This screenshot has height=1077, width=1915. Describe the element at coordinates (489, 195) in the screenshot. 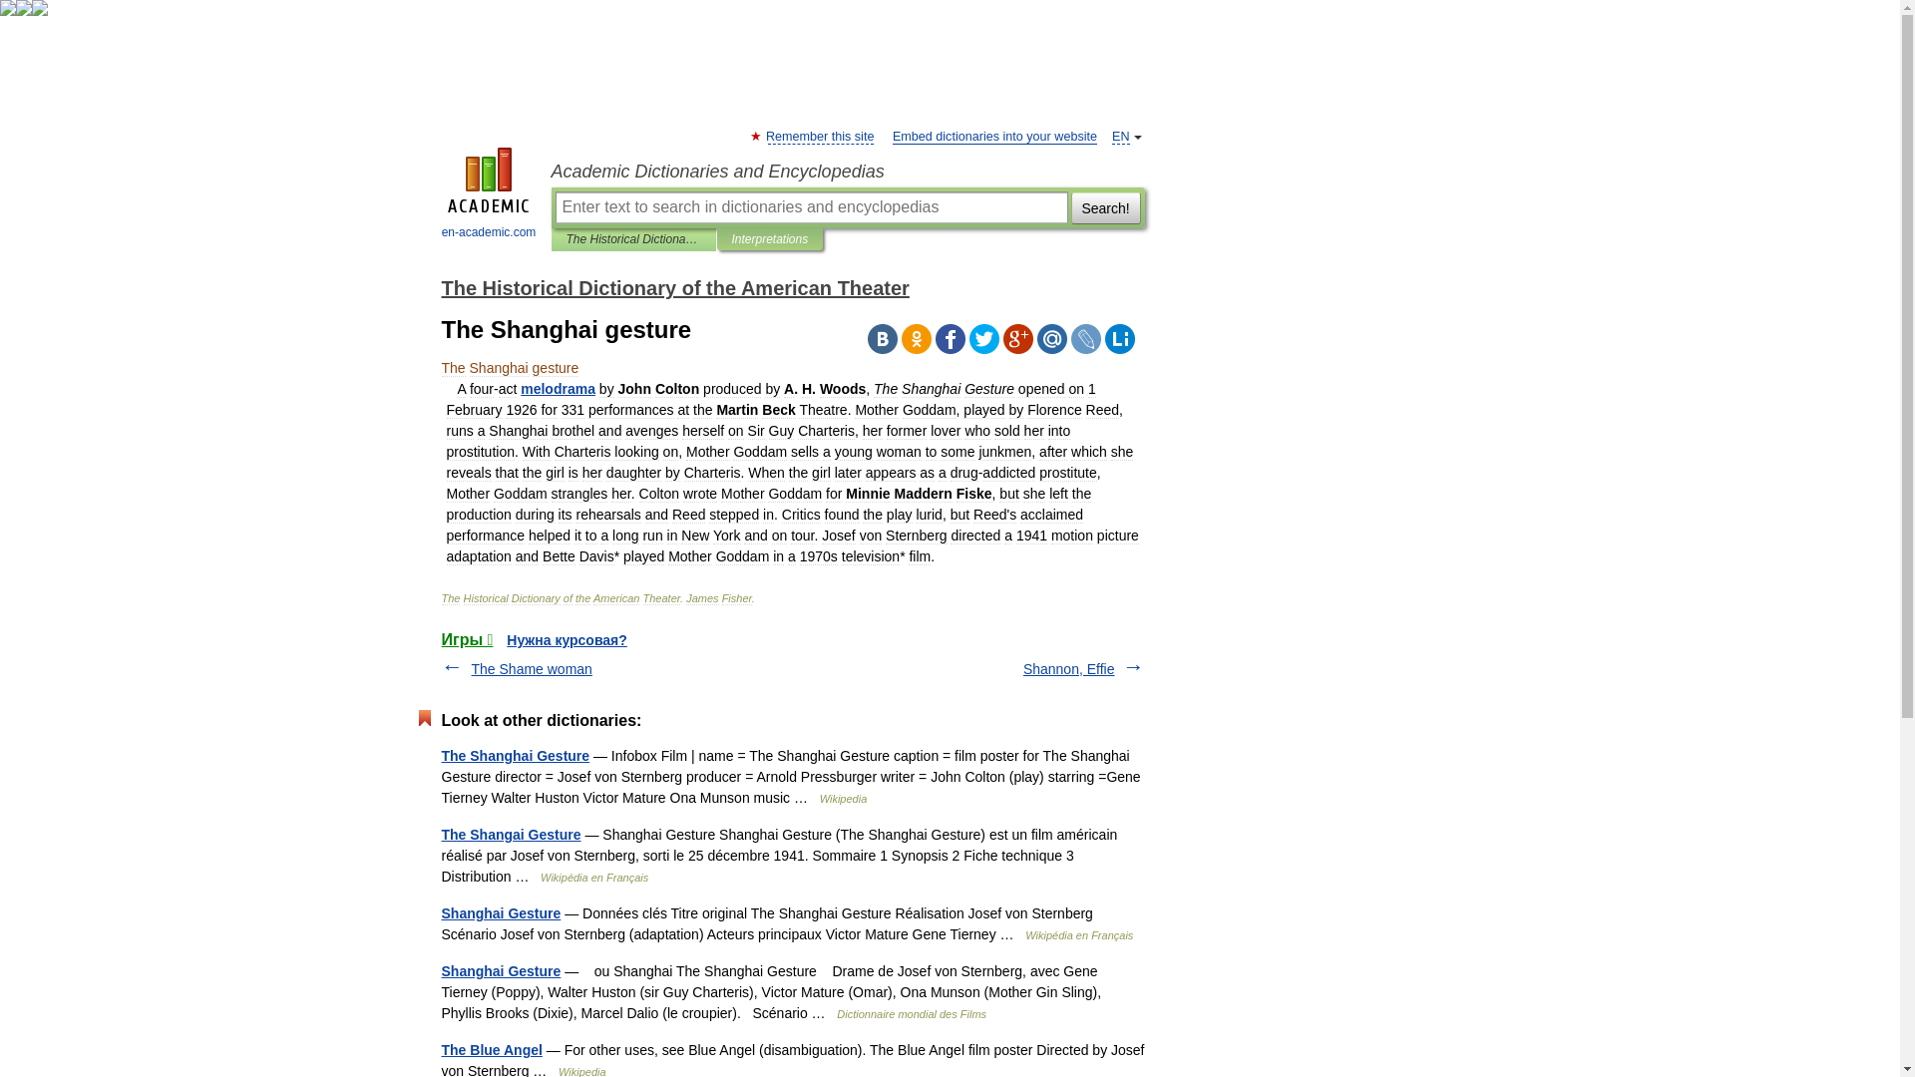

I see `en-academic.com` at that location.